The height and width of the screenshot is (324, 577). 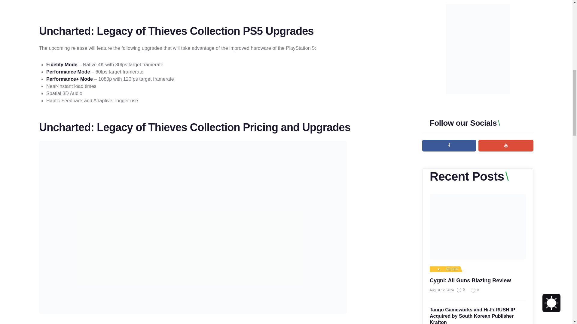 What do you see at coordinates (472, 290) in the screenshot?
I see `Like` at bounding box center [472, 290].